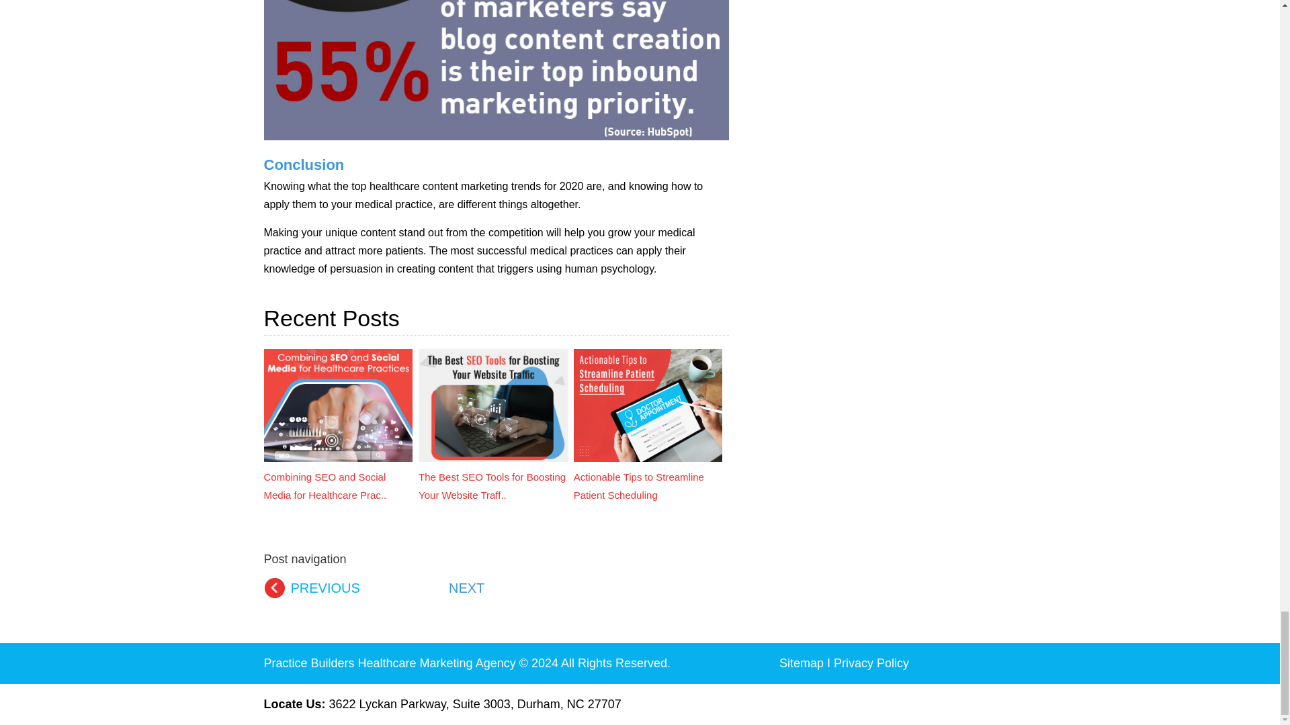  I want to click on Combining SEO and Social Media for Healthcare Prac.., so click(337, 476).